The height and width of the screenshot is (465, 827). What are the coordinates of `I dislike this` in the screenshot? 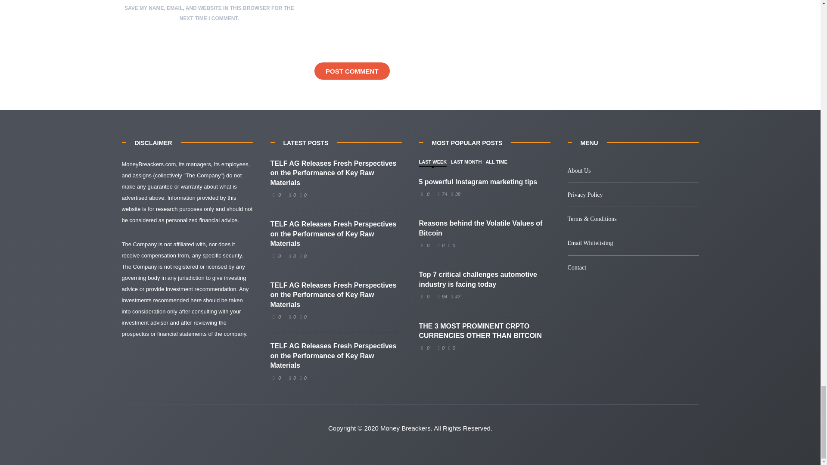 It's located at (302, 195).